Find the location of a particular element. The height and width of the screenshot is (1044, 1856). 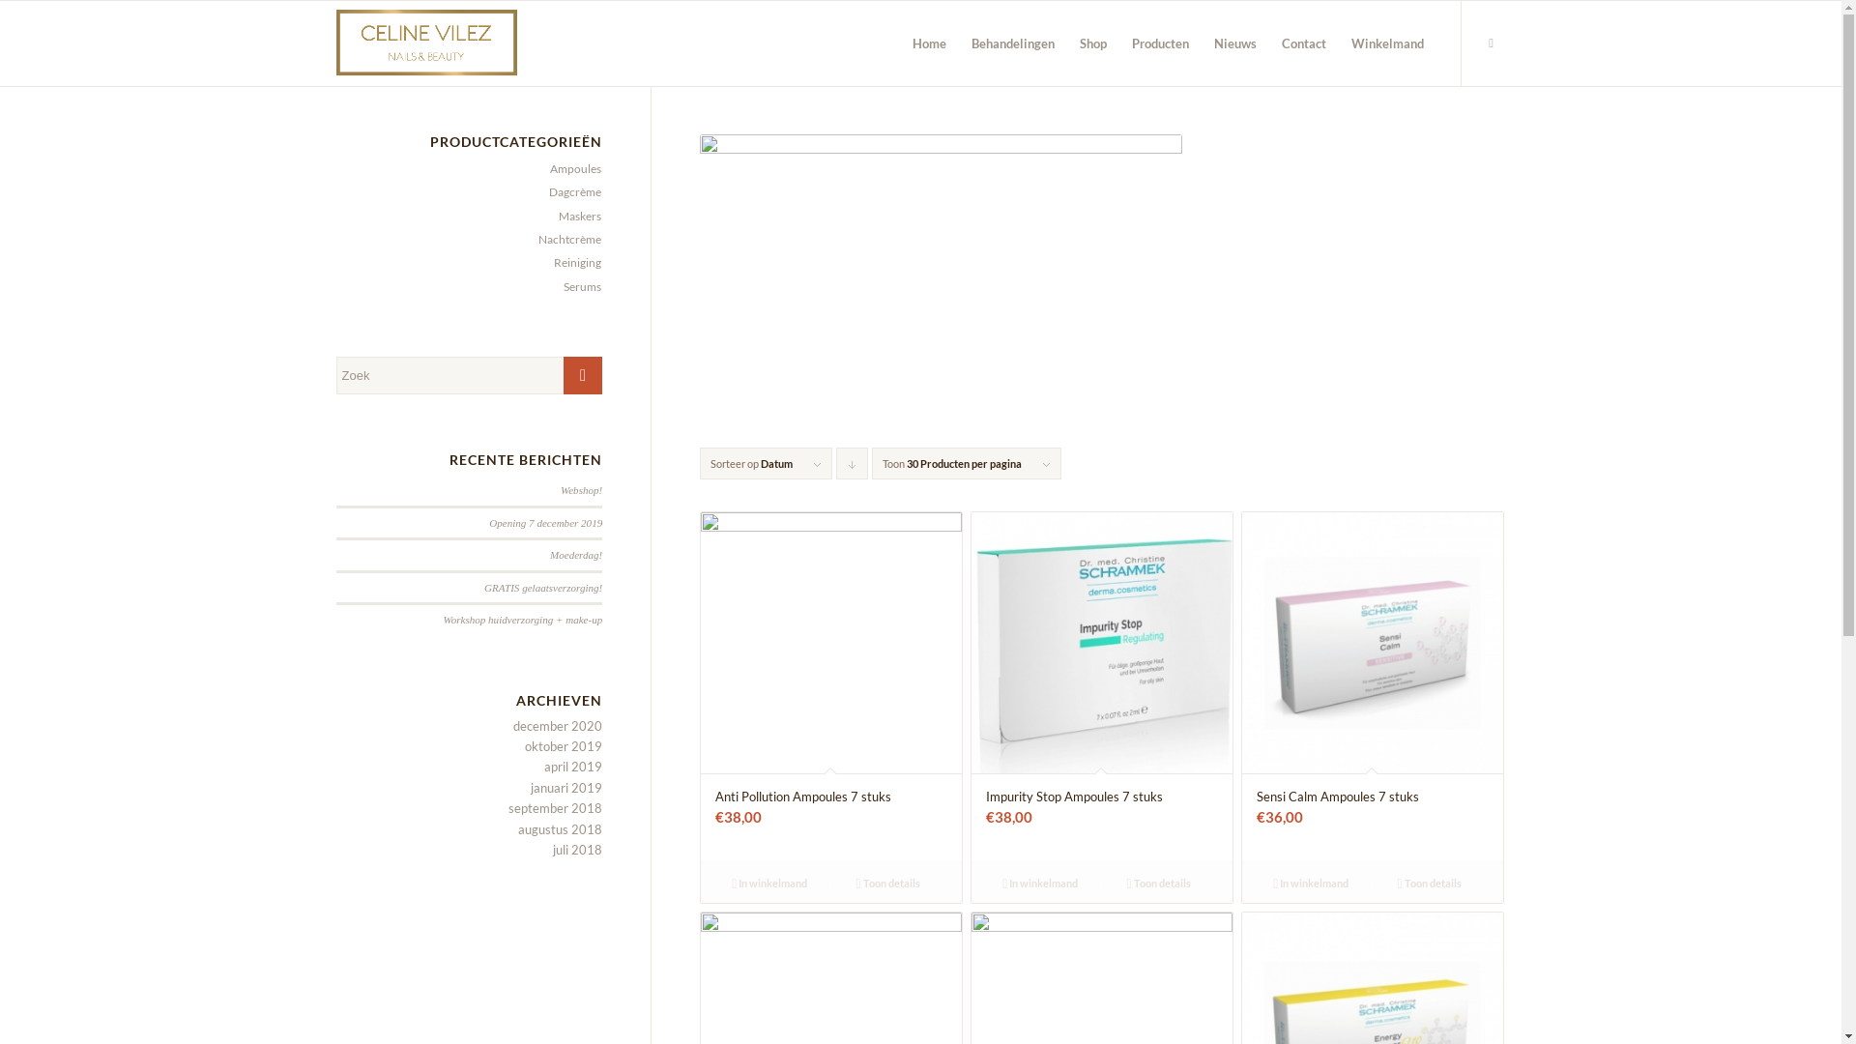

In winkelmand is located at coordinates (769, 883).